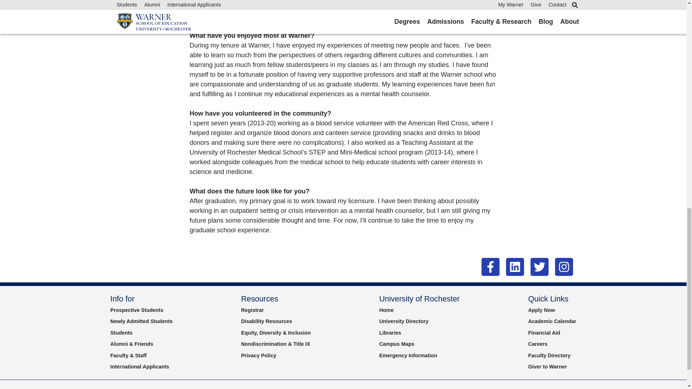  I want to click on Campus Maps, so click(397, 344).